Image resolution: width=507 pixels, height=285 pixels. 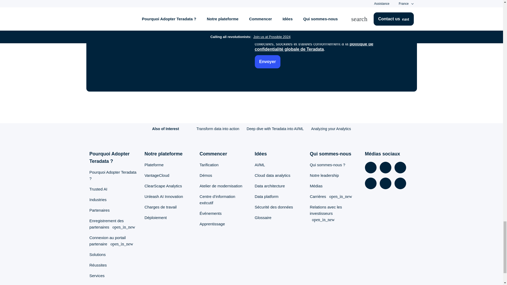 What do you see at coordinates (99, 210) in the screenshot?
I see `Partenaires` at bounding box center [99, 210].